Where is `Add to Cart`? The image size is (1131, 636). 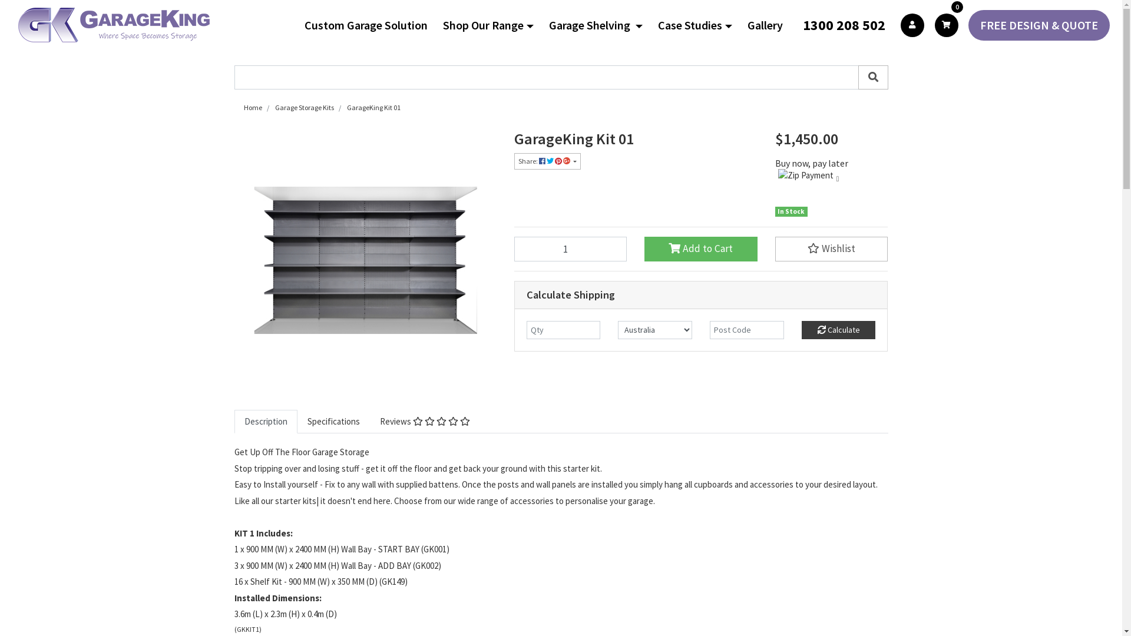 Add to Cart is located at coordinates (701, 249).